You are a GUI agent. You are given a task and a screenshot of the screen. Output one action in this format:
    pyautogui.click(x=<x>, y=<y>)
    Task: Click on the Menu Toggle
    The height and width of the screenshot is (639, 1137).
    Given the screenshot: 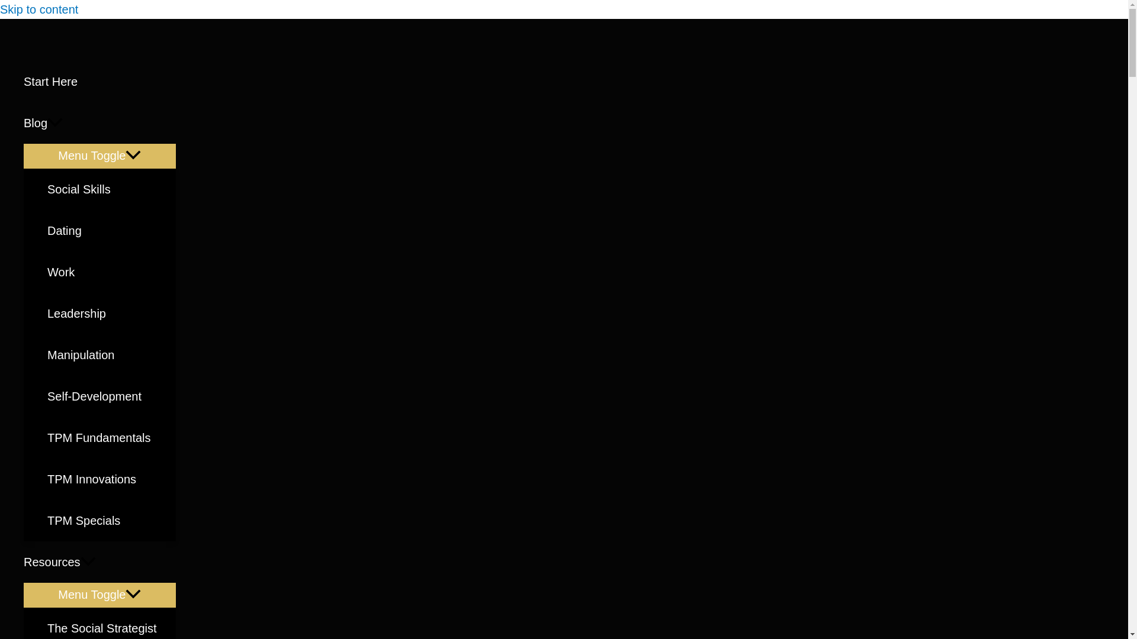 What is the action you would take?
    pyautogui.click(x=99, y=155)
    